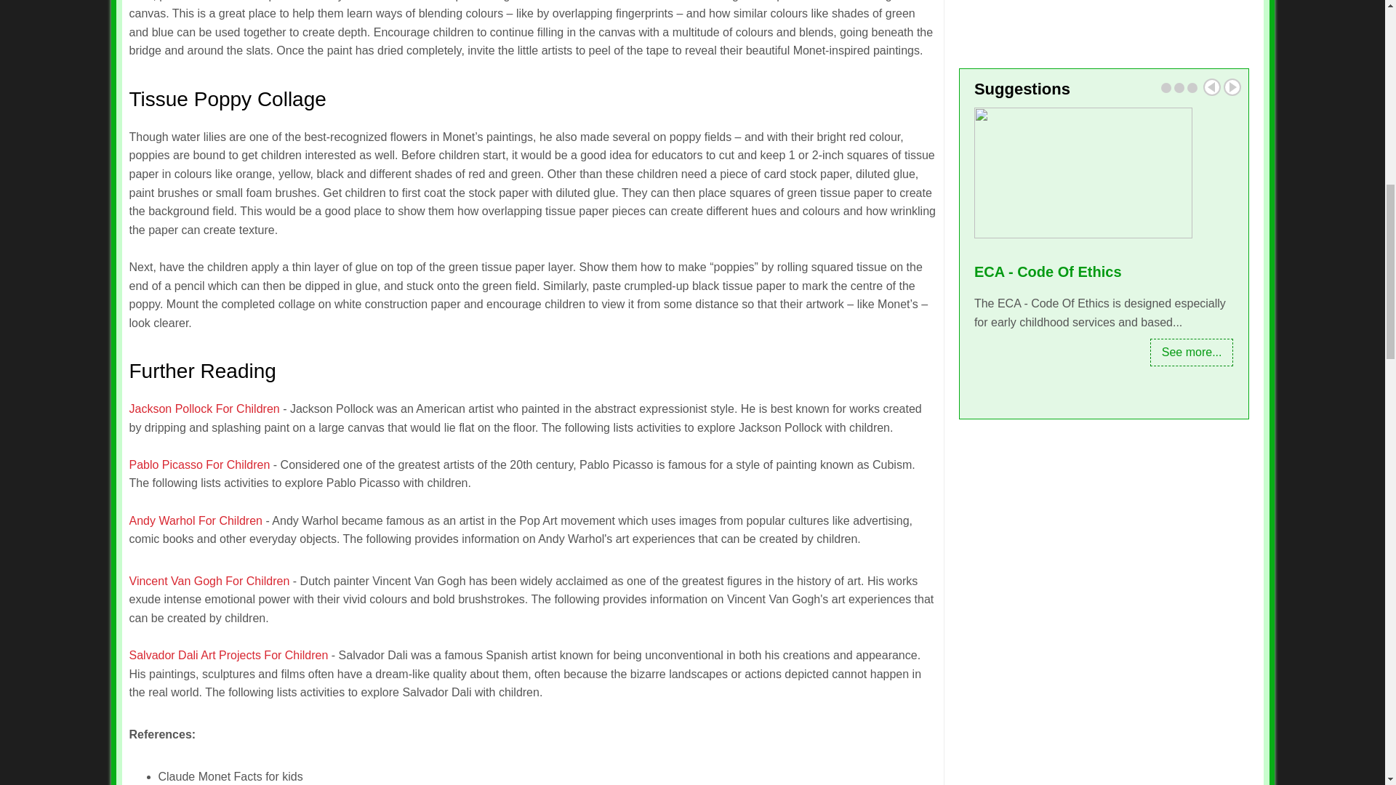  What do you see at coordinates (228, 656) in the screenshot?
I see `Salvador Dali Art Projects For Children` at bounding box center [228, 656].